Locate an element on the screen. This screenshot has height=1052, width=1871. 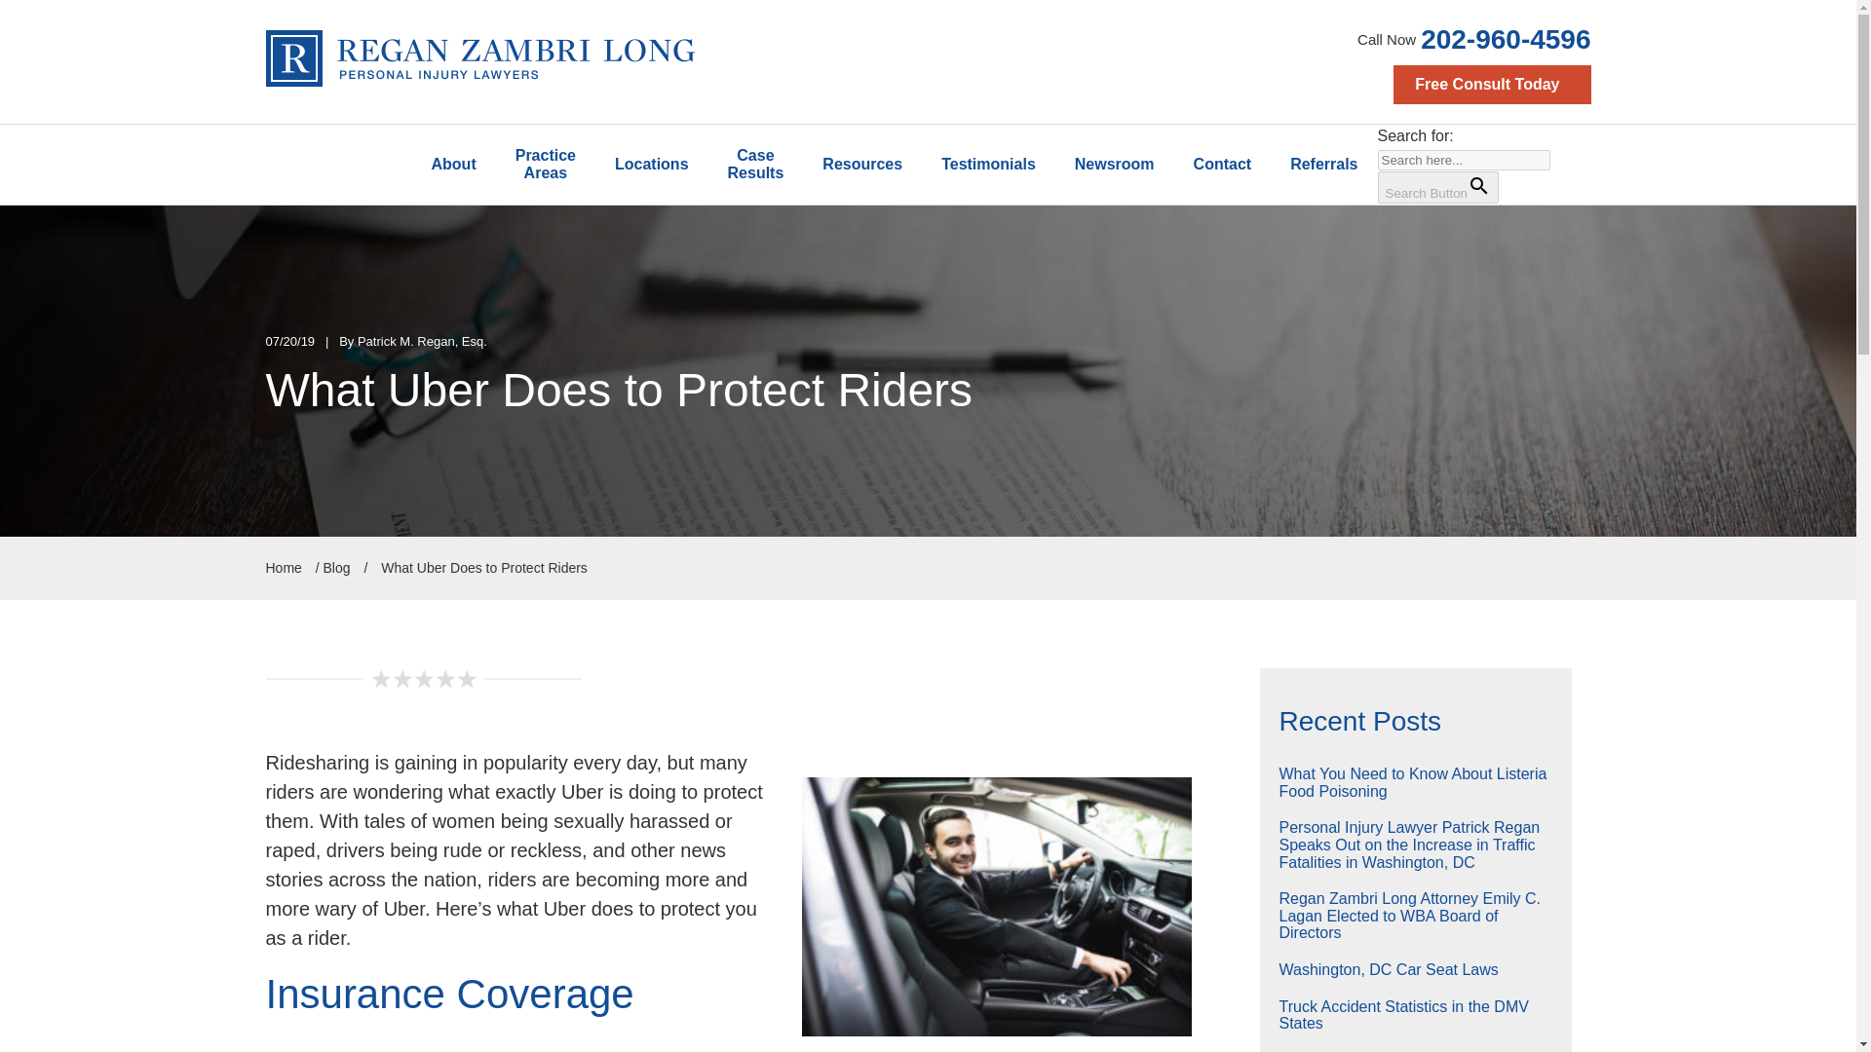
Locations is located at coordinates (651, 164).